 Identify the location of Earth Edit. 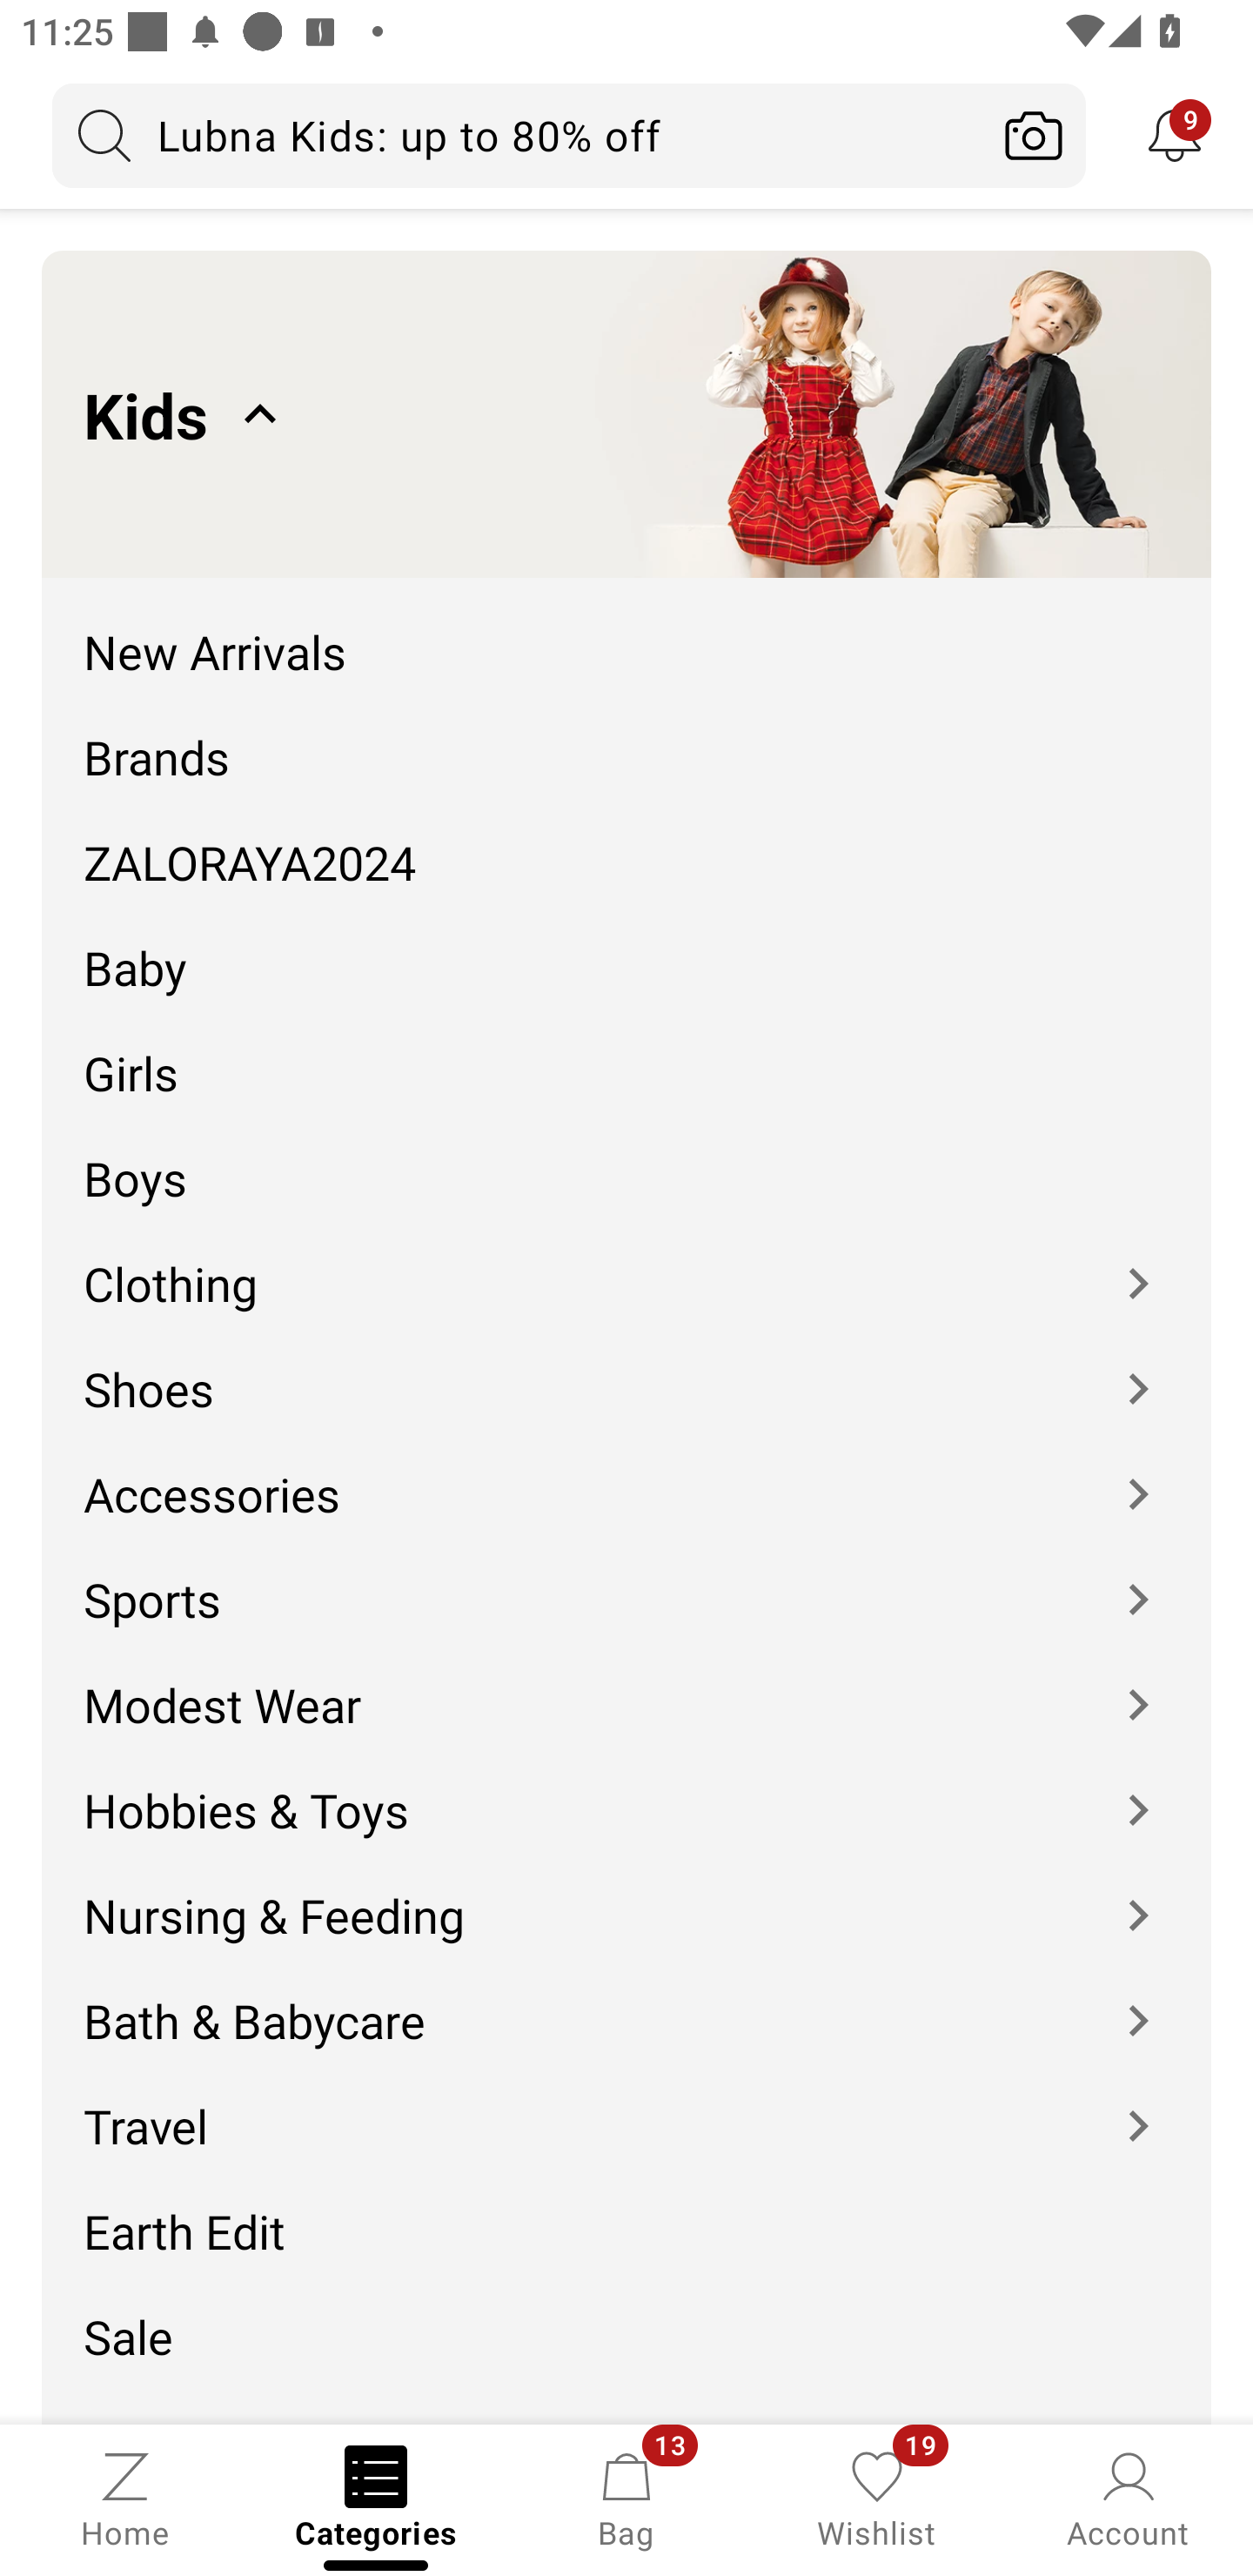
(626, 2210).